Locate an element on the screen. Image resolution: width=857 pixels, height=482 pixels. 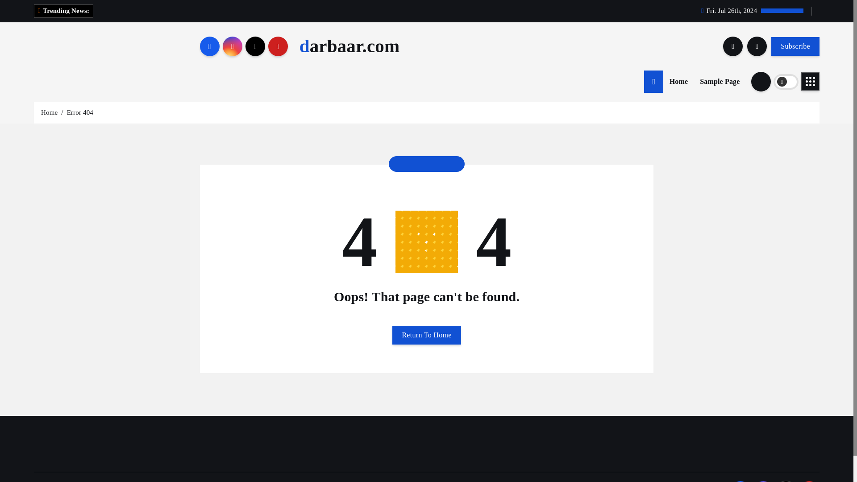
Subscribe is located at coordinates (795, 46).